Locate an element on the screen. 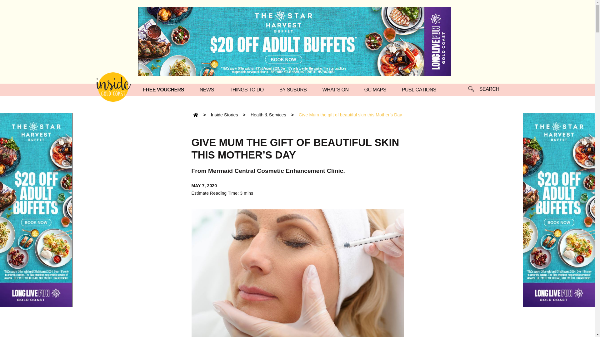  GC MAPS is located at coordinates (377, 89).